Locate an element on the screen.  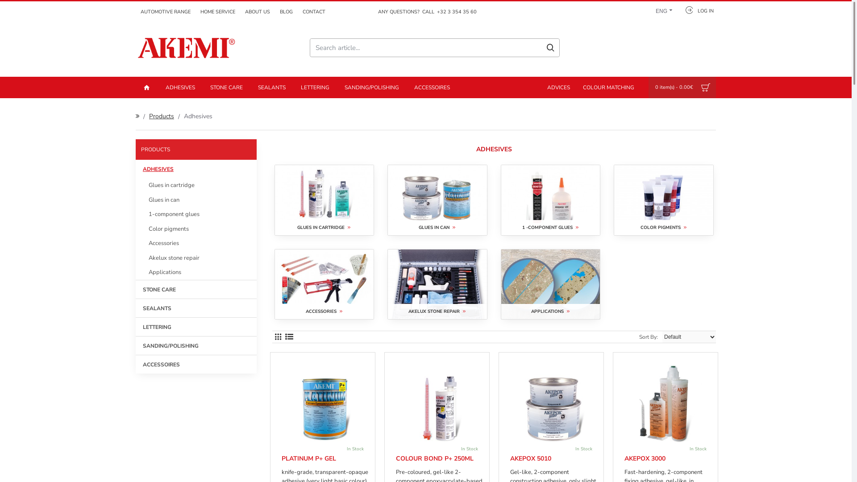
ENG is located at coordinates (661, 10).